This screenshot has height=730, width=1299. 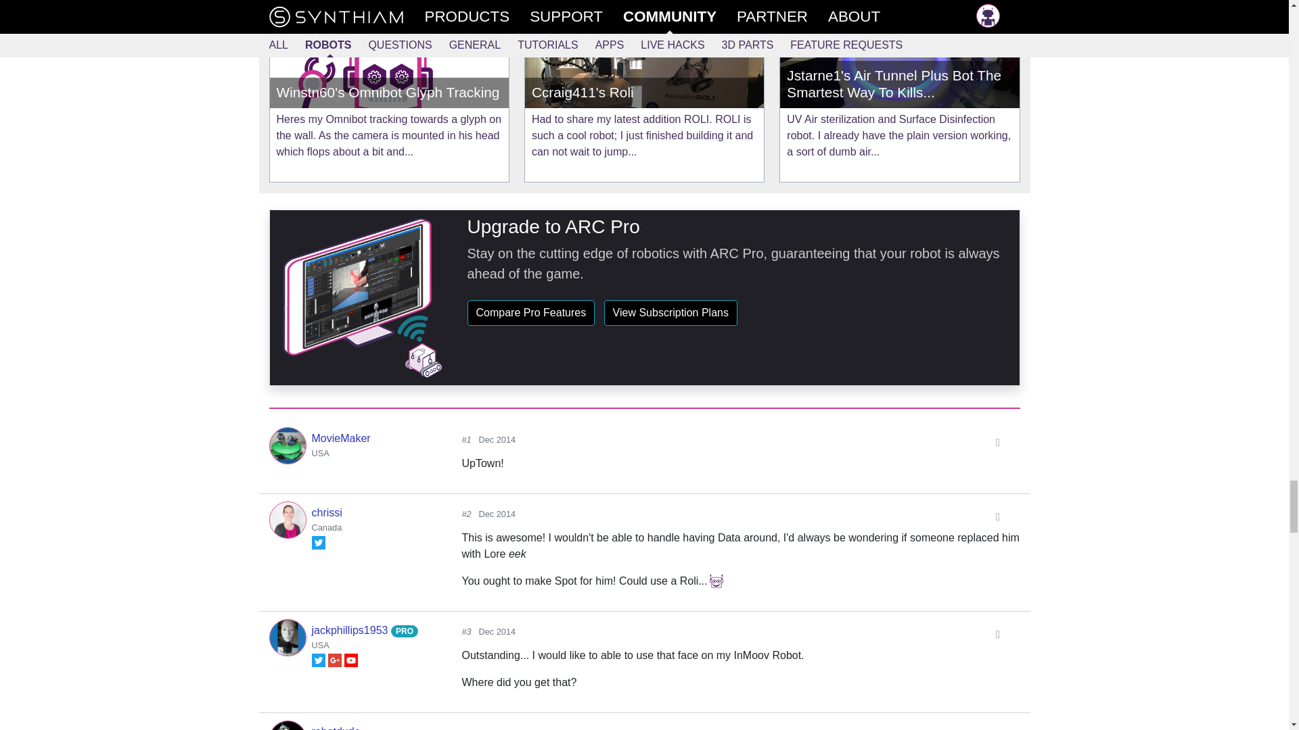 I want to click on 2014-12-10 14:02 UTC, so click(x=497, y=631).